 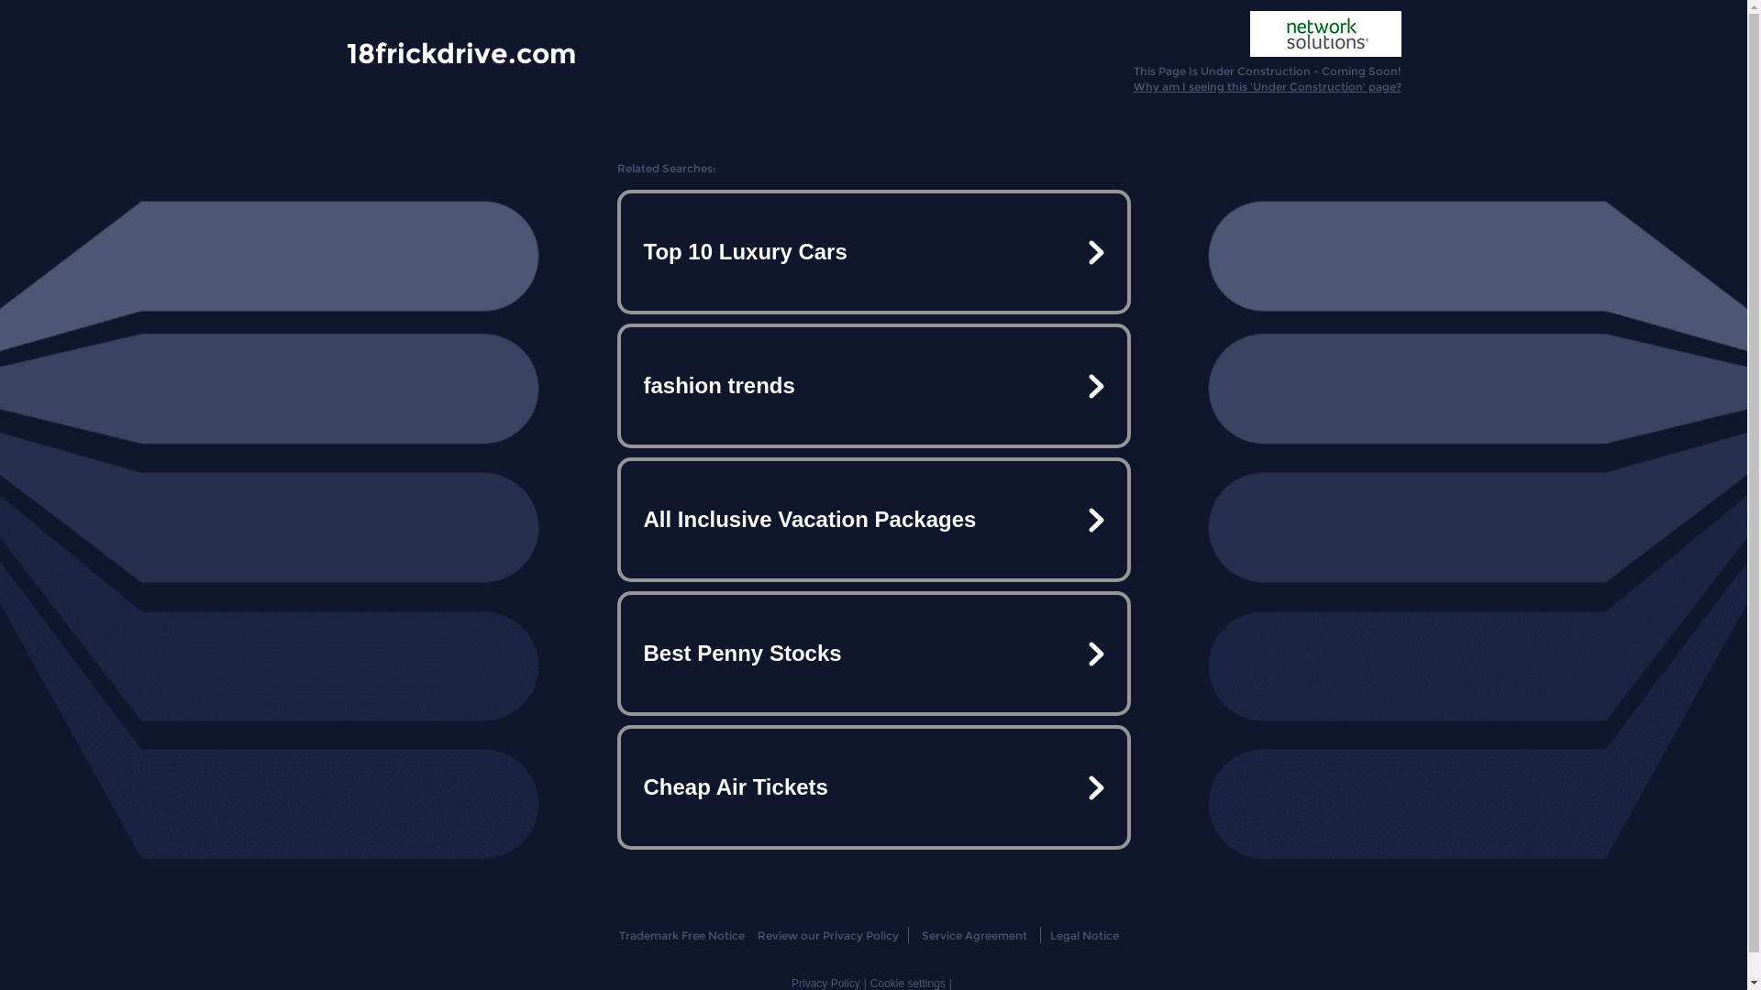 What do you see at coordinates (1268, 86) in the screenshot?
I see `Why am I seeing this 'Under Construction' page?` at bounding box center [1268, 86].